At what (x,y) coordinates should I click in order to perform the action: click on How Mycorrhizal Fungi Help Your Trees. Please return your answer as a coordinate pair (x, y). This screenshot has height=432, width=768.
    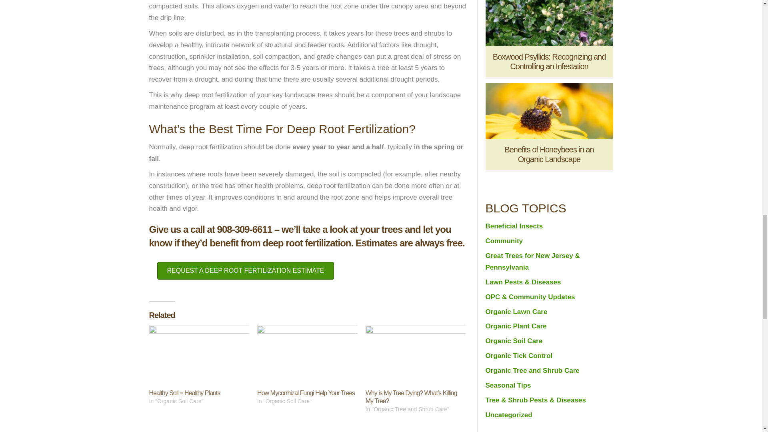
    Looking at the image, I should click on (306, 393).